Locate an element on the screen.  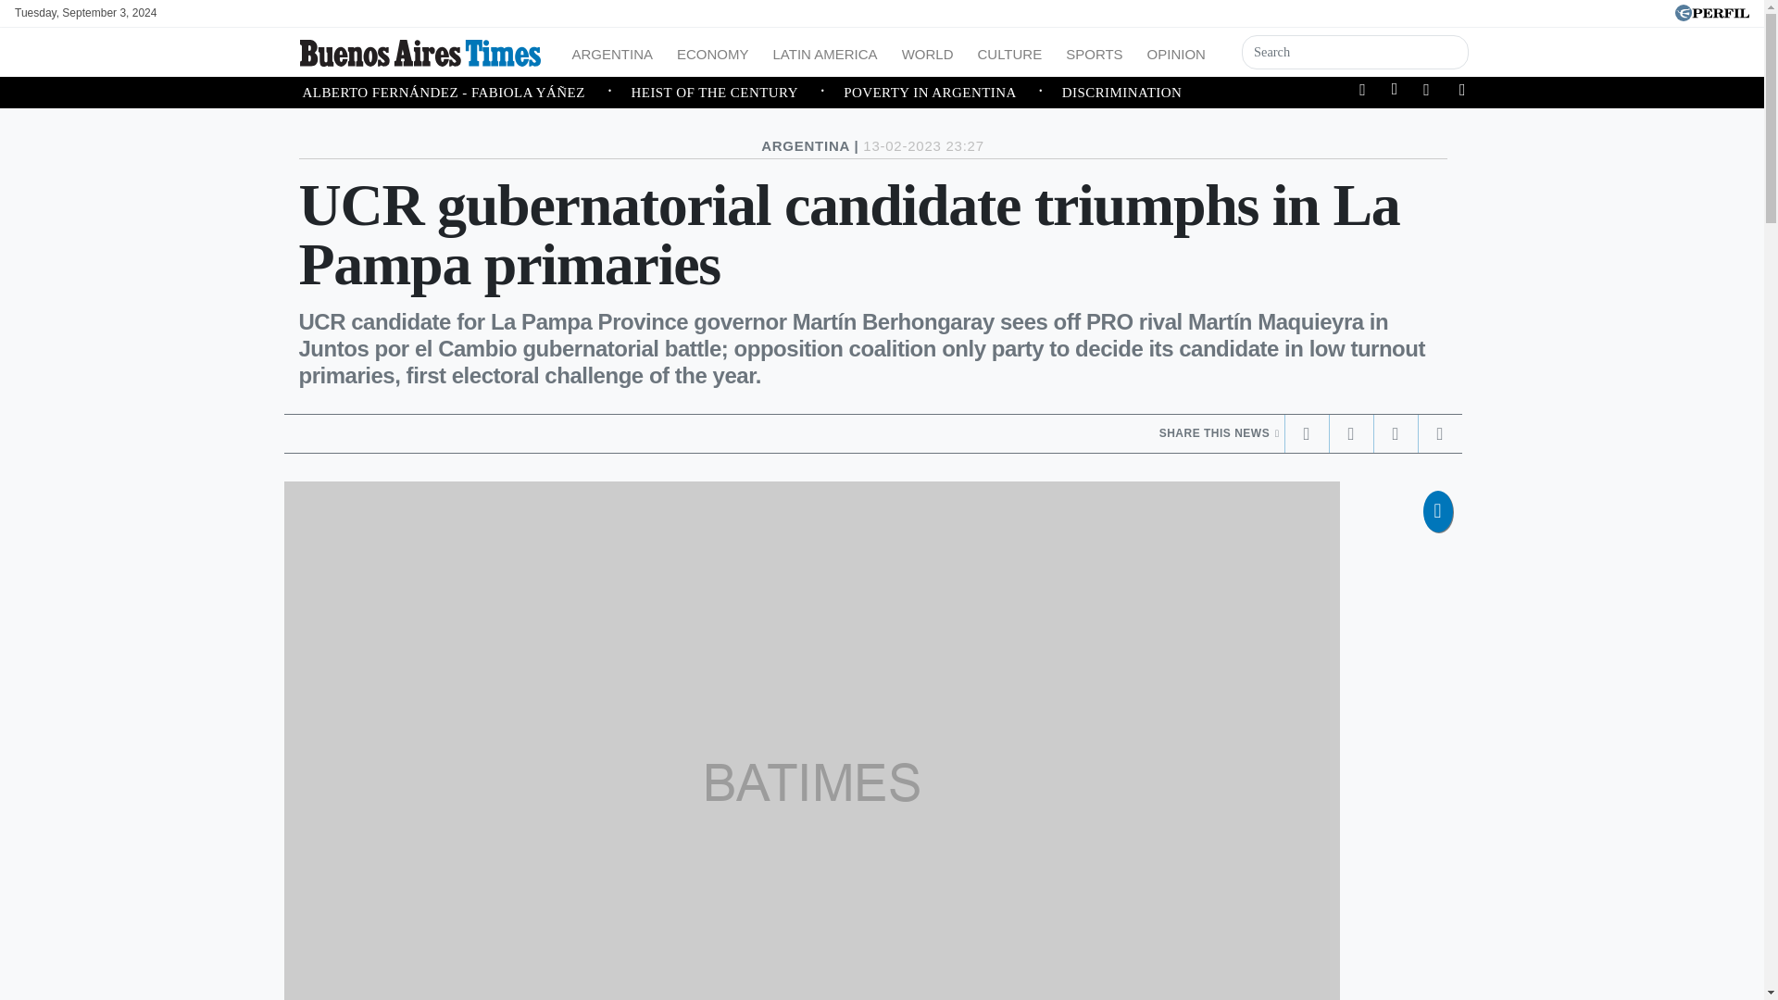
Opinion And Analysis is located at coordinates (1176, 52).